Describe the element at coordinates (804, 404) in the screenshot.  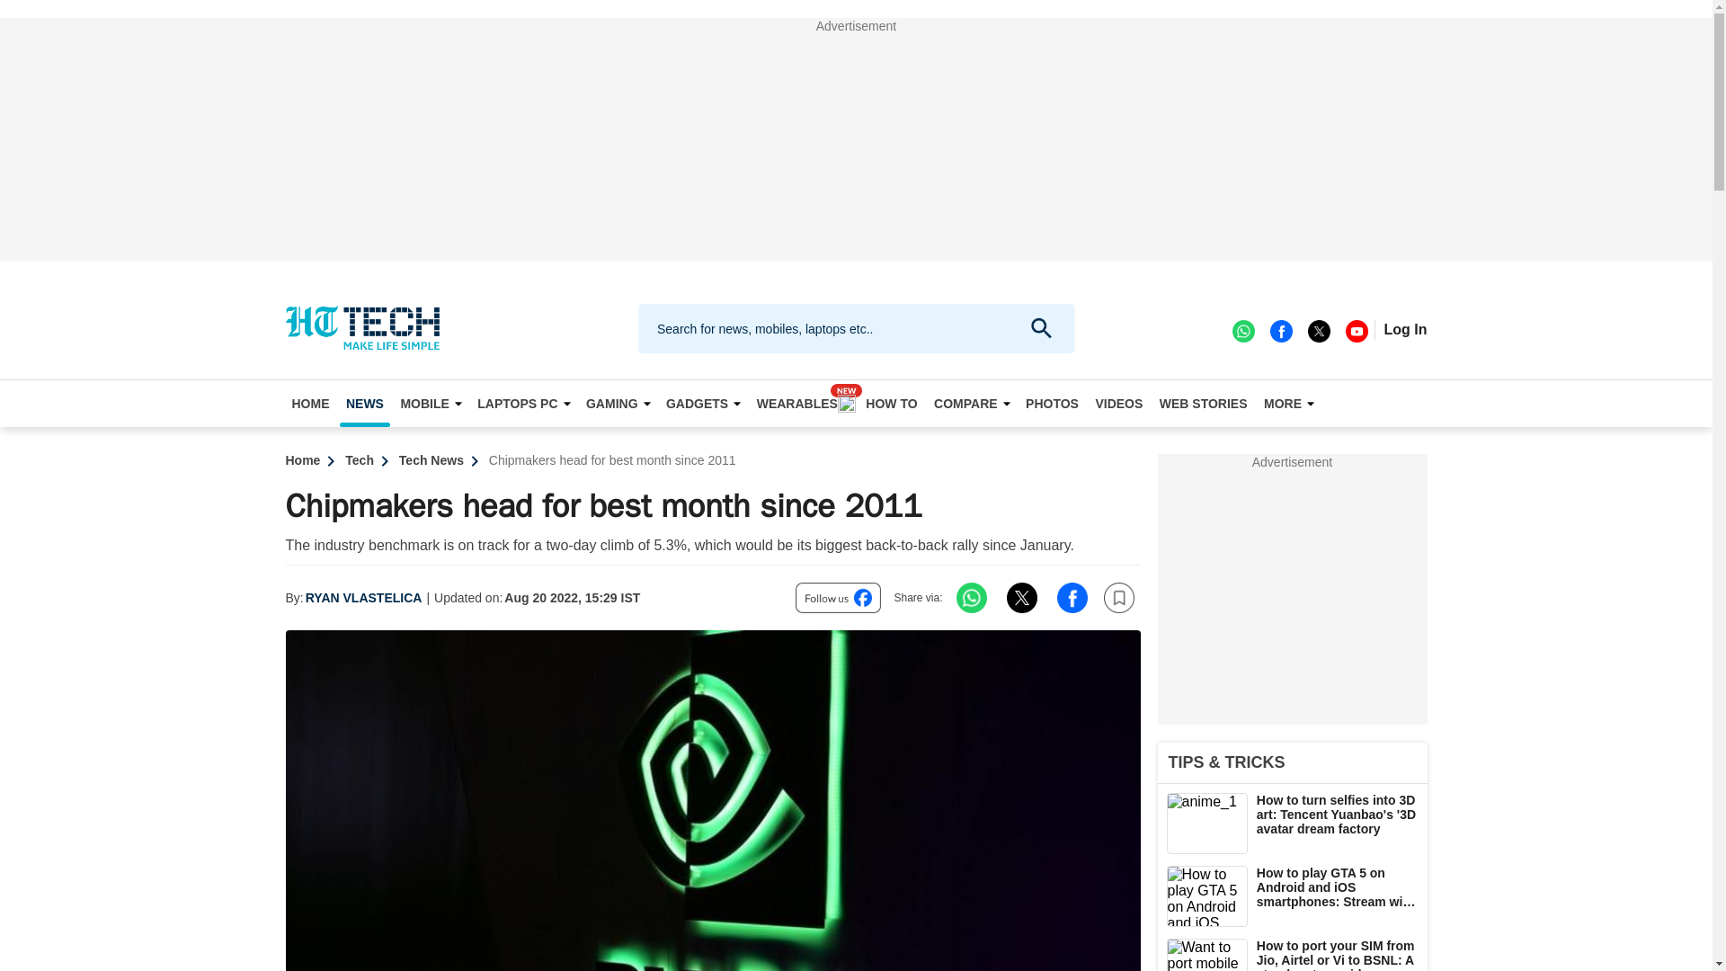
I see `WEARABLES` at that location.